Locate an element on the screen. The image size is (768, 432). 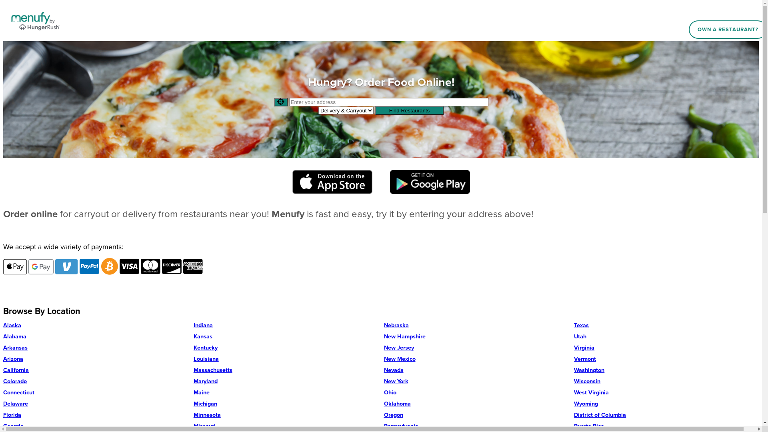
Accepts PayPal is located at coordinates (90, 266).